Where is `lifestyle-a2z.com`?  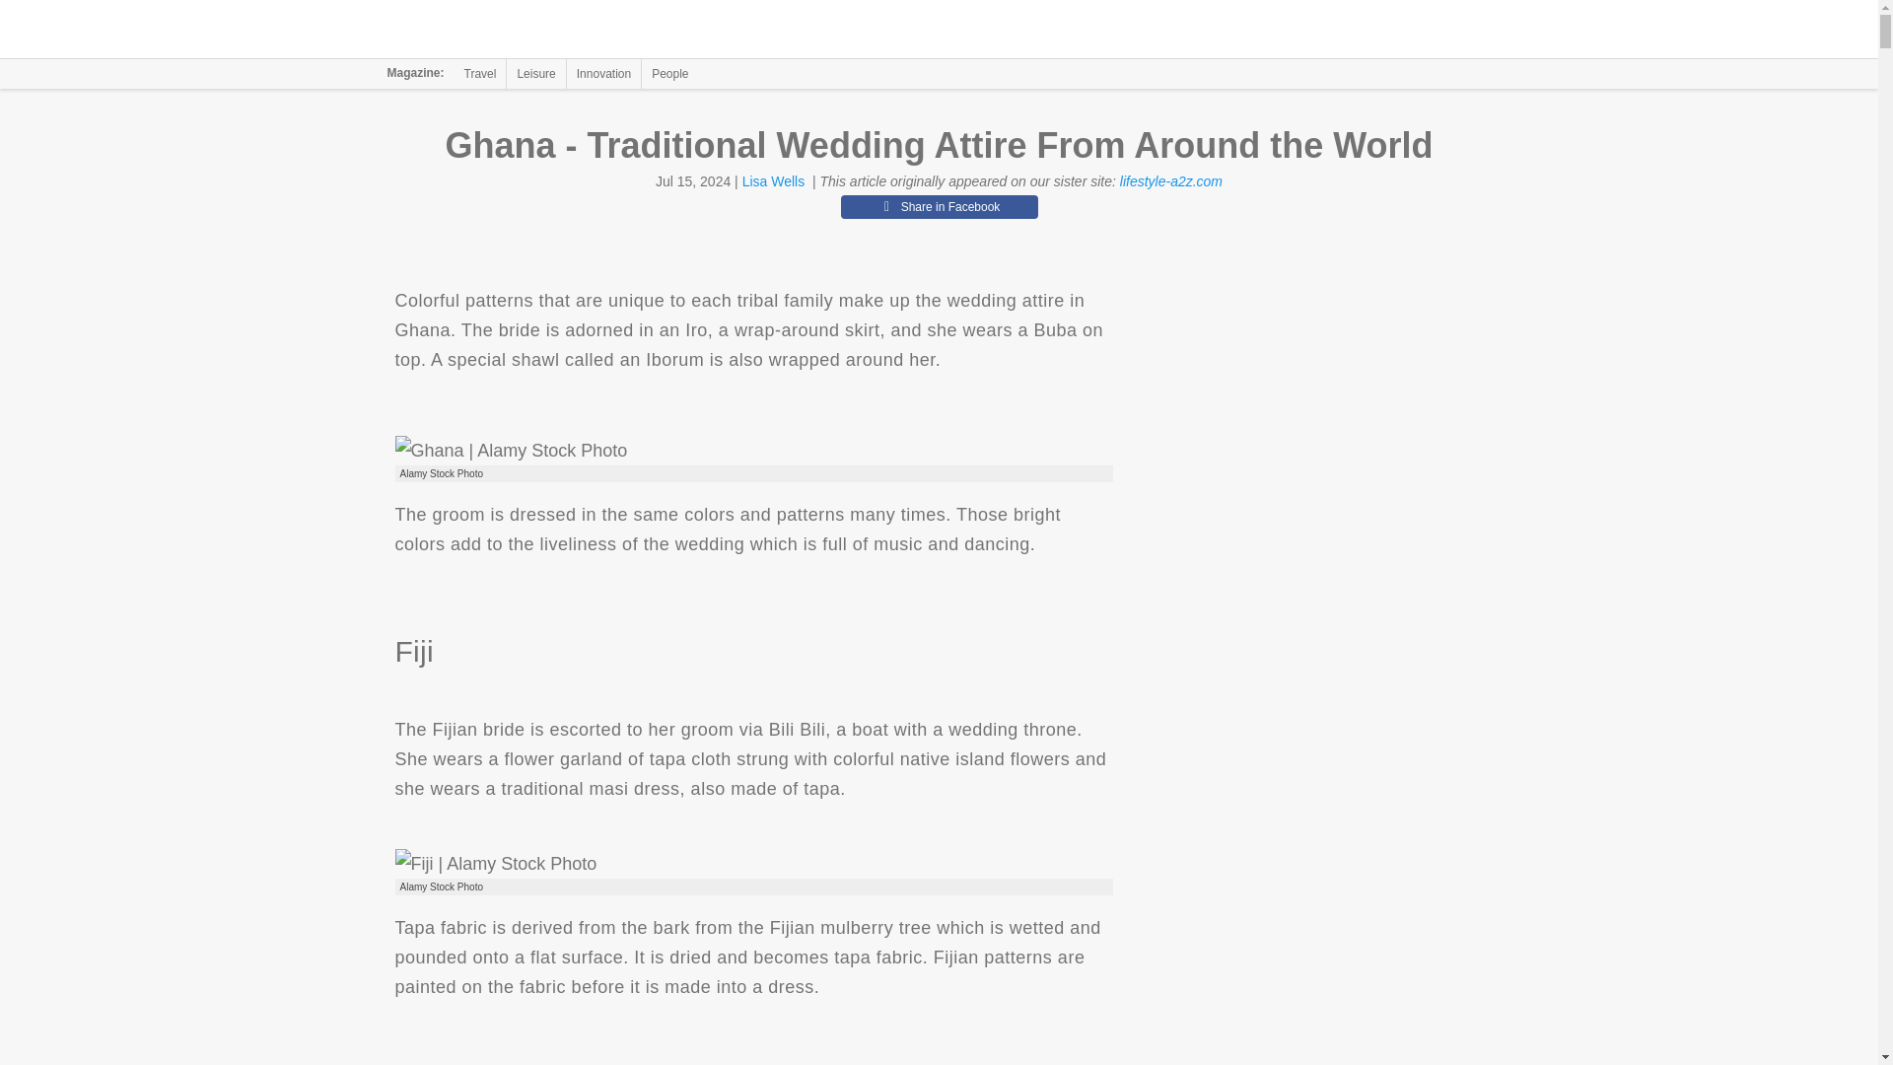 lifestyle-a2z.com is located at coordinates (1171, 181).